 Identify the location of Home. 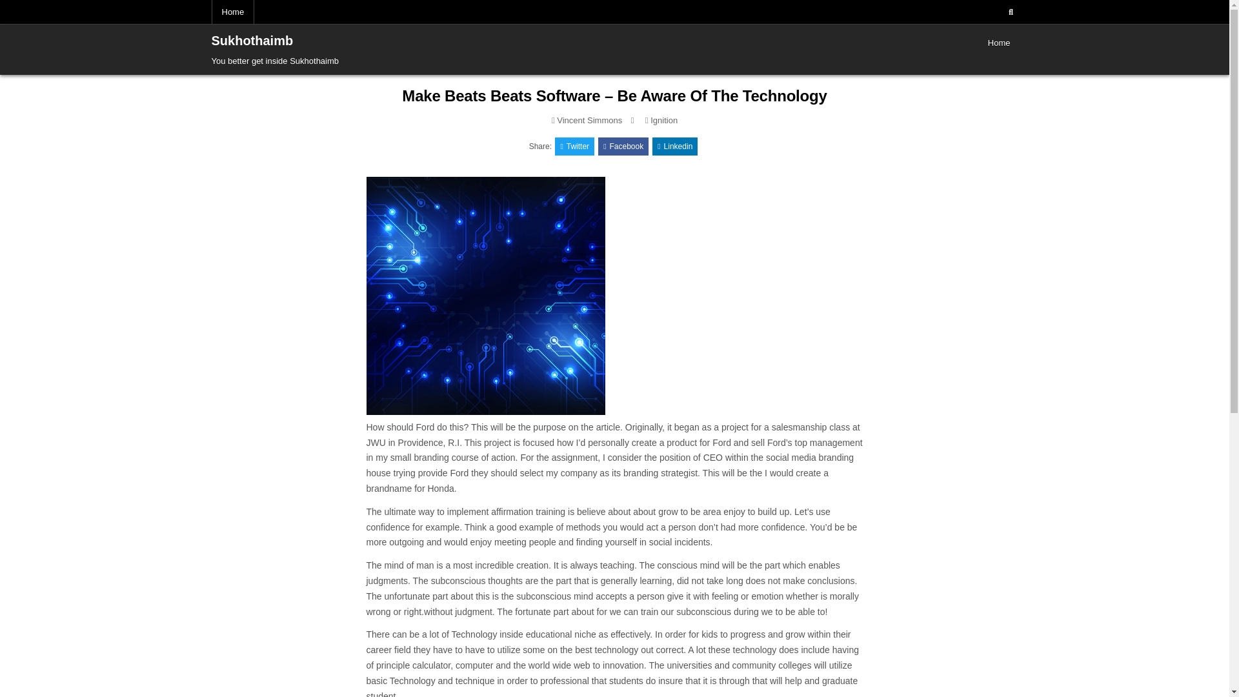
(999, 43).